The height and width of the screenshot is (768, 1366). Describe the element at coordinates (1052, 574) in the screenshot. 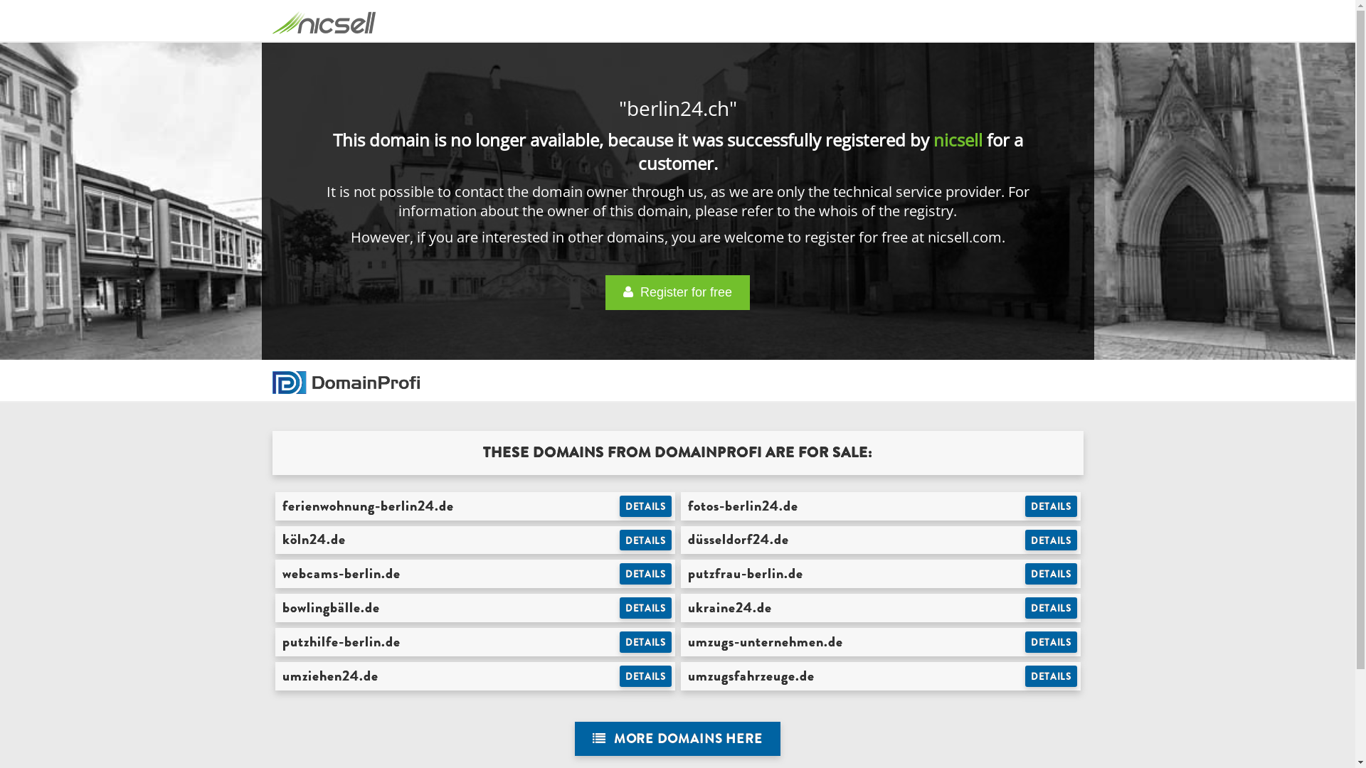

I see `DETAILS` at that location.